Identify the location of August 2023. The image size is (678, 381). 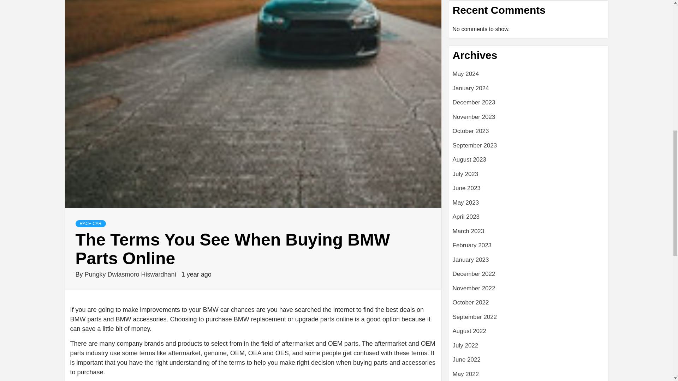
(529, 162).